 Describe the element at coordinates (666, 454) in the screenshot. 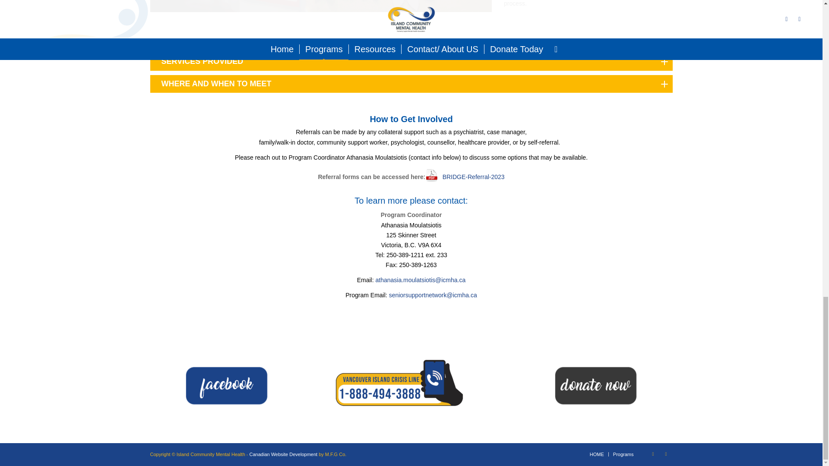

I see `Facebook` at that location.